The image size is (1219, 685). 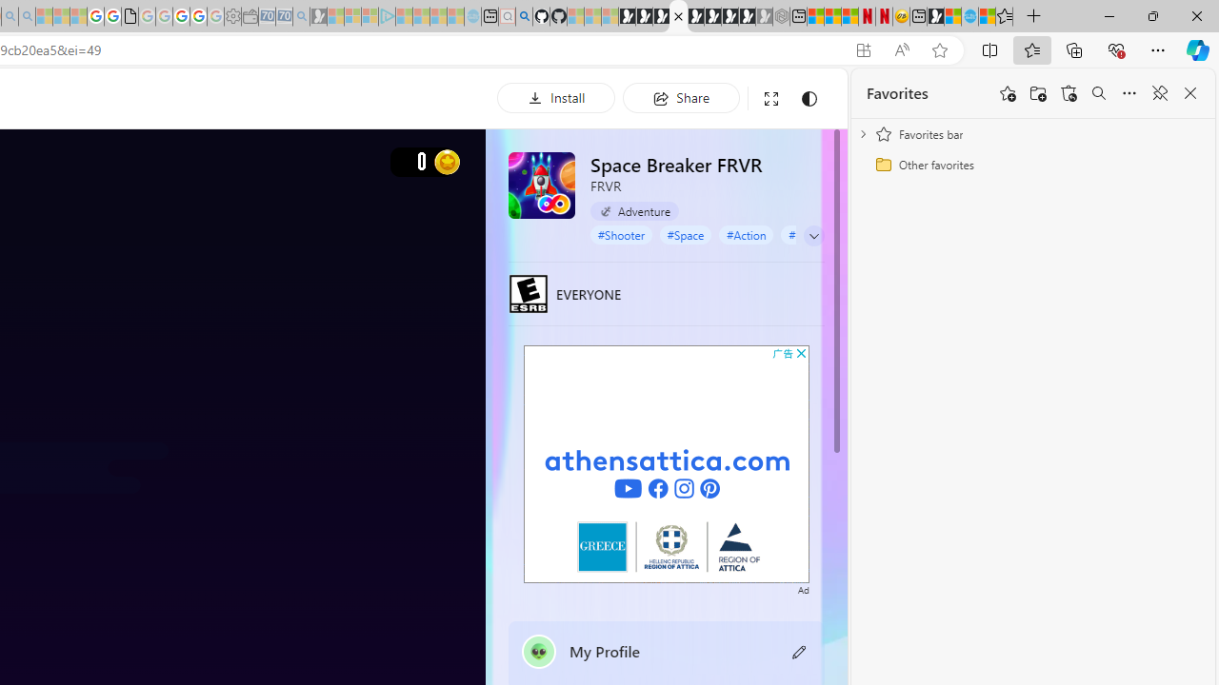 What do you see at coordinates (1038, 93) in the screenshot?
I see `Add folder` at bounding box center [1038, 93].